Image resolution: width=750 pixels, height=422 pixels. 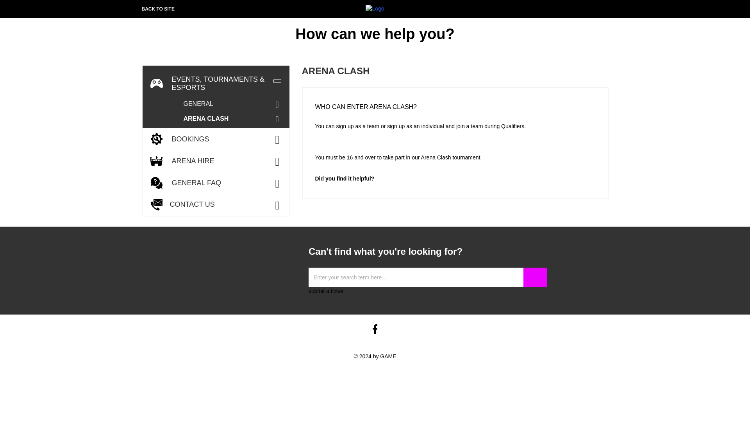 I want to click on WHO CAN ENTER ARENA CLASH?, so click(x=455, y=105).